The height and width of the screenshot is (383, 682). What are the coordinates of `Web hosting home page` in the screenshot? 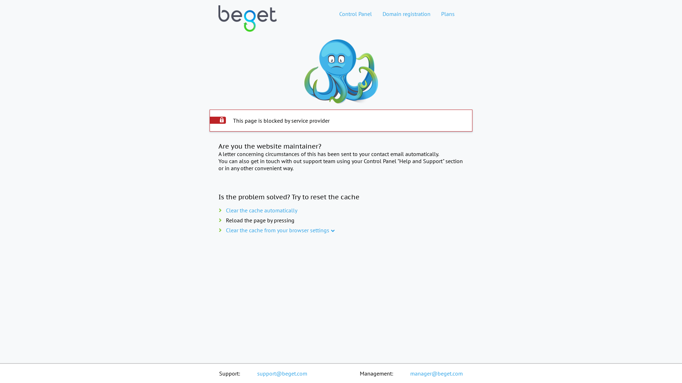 It's located at (248, 24).